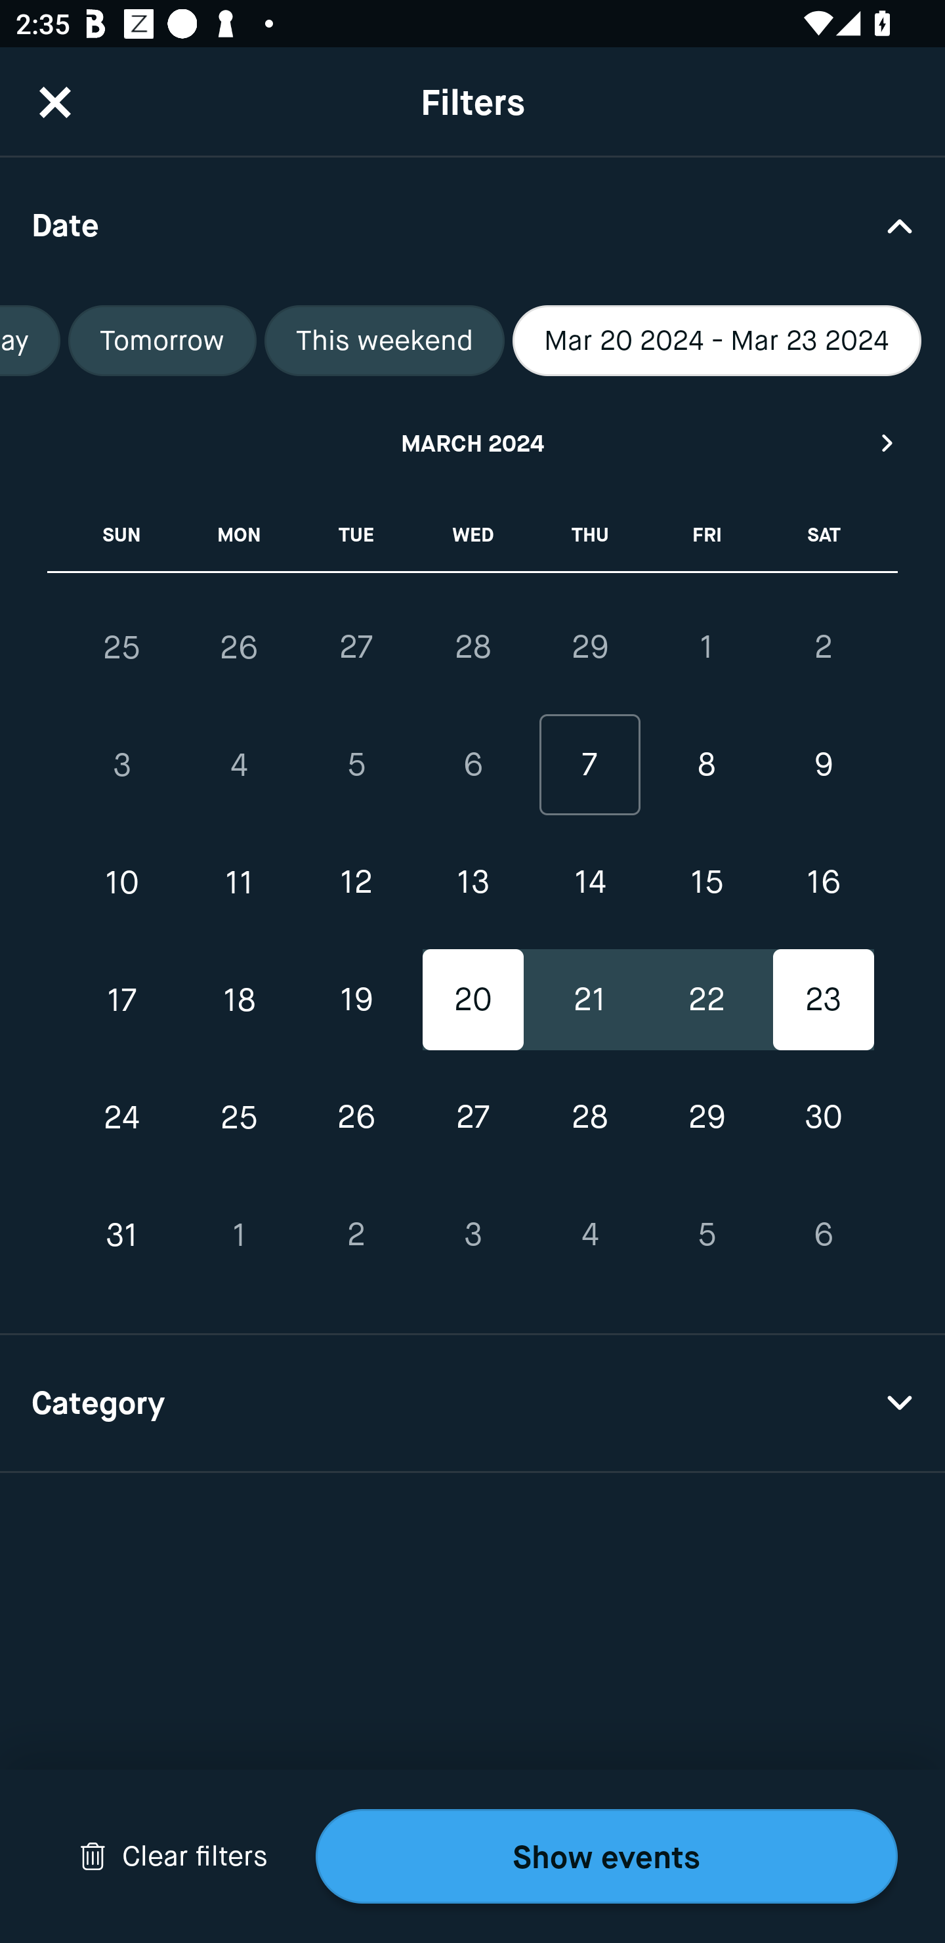 This screenshot has width=945, height=1943. Describe the element at coordinates (162, 341) in the screenshot. I see `Tomorrow` at that location.